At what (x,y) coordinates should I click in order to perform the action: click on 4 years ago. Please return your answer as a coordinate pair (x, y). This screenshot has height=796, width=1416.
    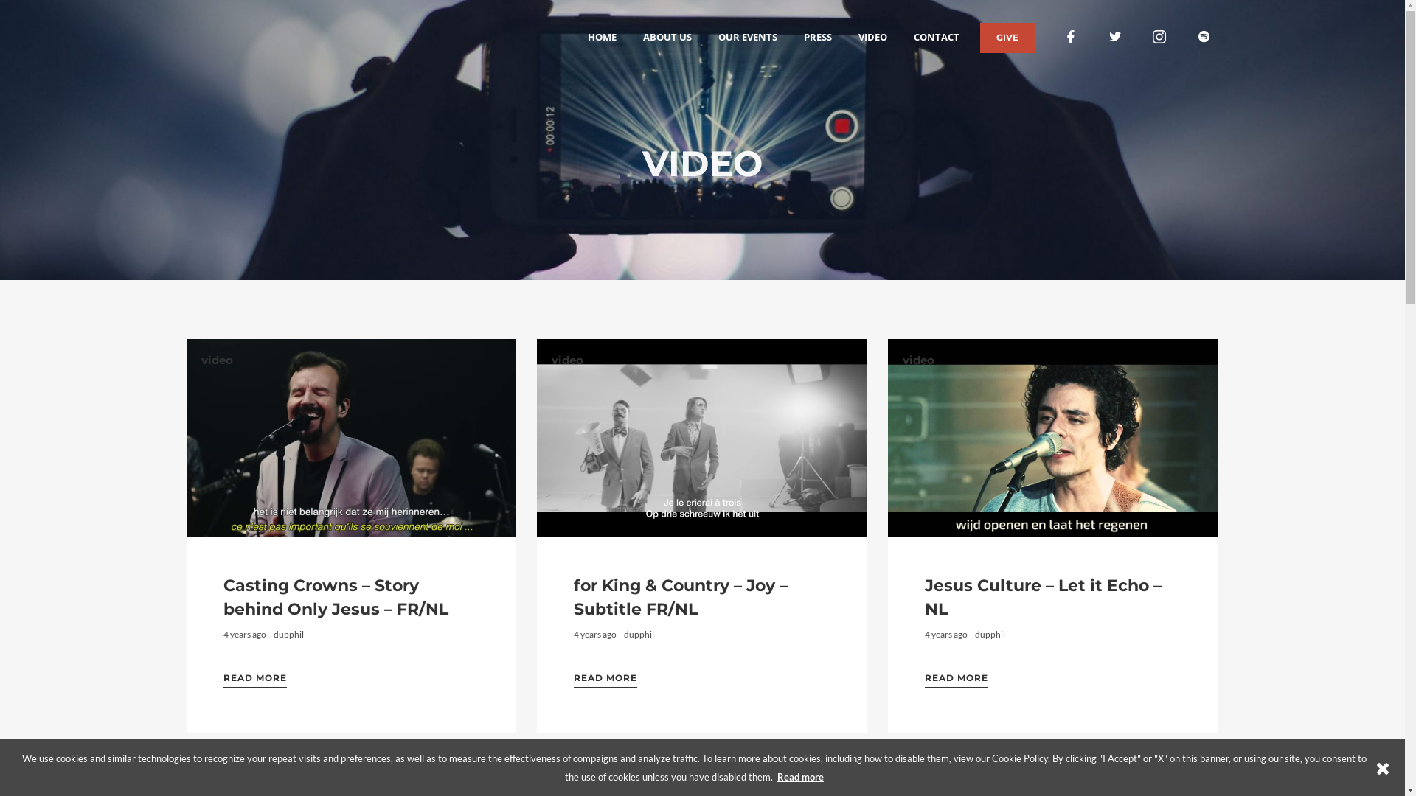
    Looking at the image, I should click on (244, 634).